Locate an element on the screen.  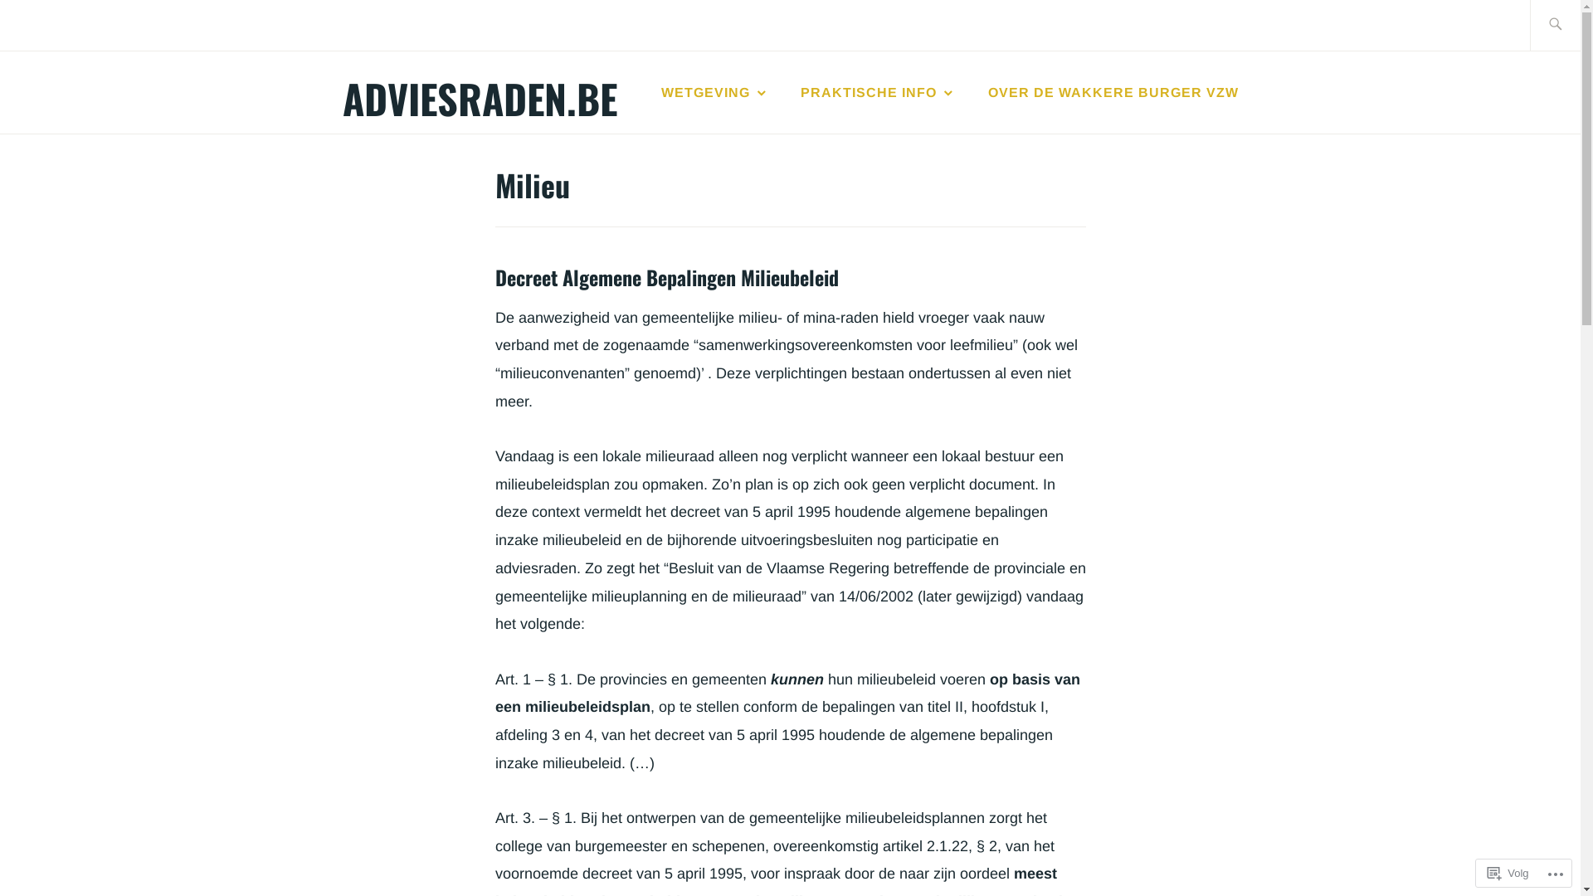
ADVIESRADEN.BE is located at coordinates (480, 98).